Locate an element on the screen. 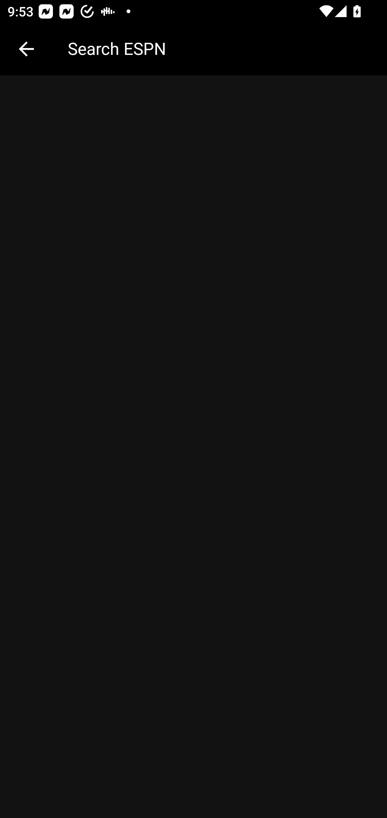 Image resolution: width=387 pixels, height=818 pixels. Search ESPN is located at coordinates (220, 48).